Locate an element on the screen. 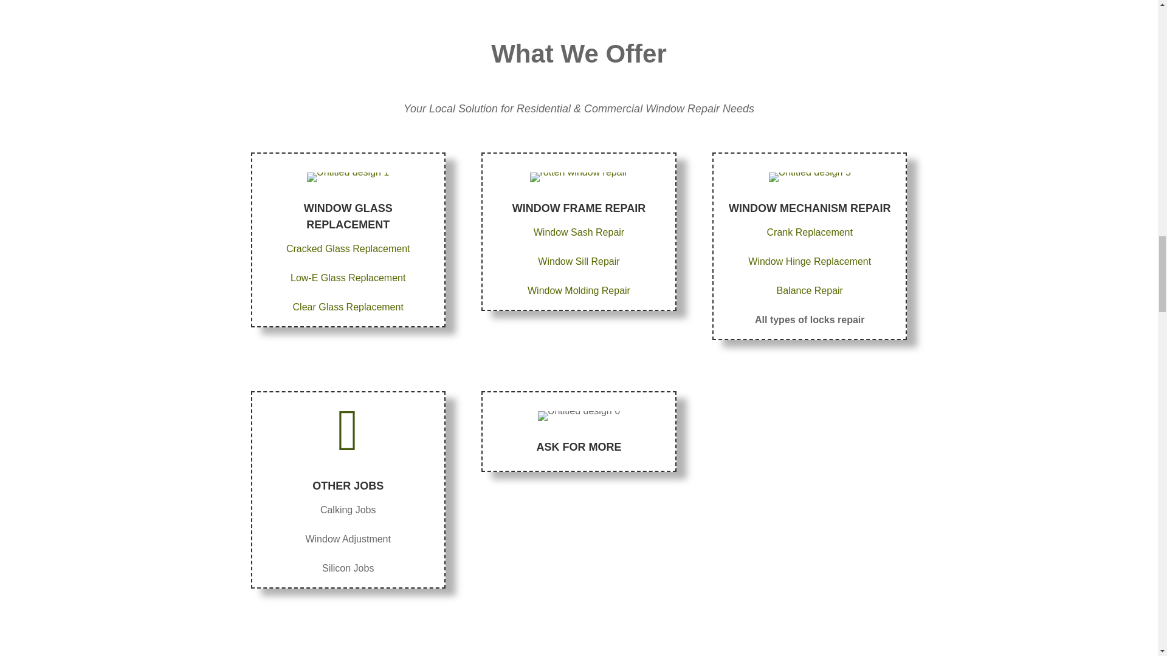  WINDOW GLASS REPLACEMENT is located at coordinates (348, 216).